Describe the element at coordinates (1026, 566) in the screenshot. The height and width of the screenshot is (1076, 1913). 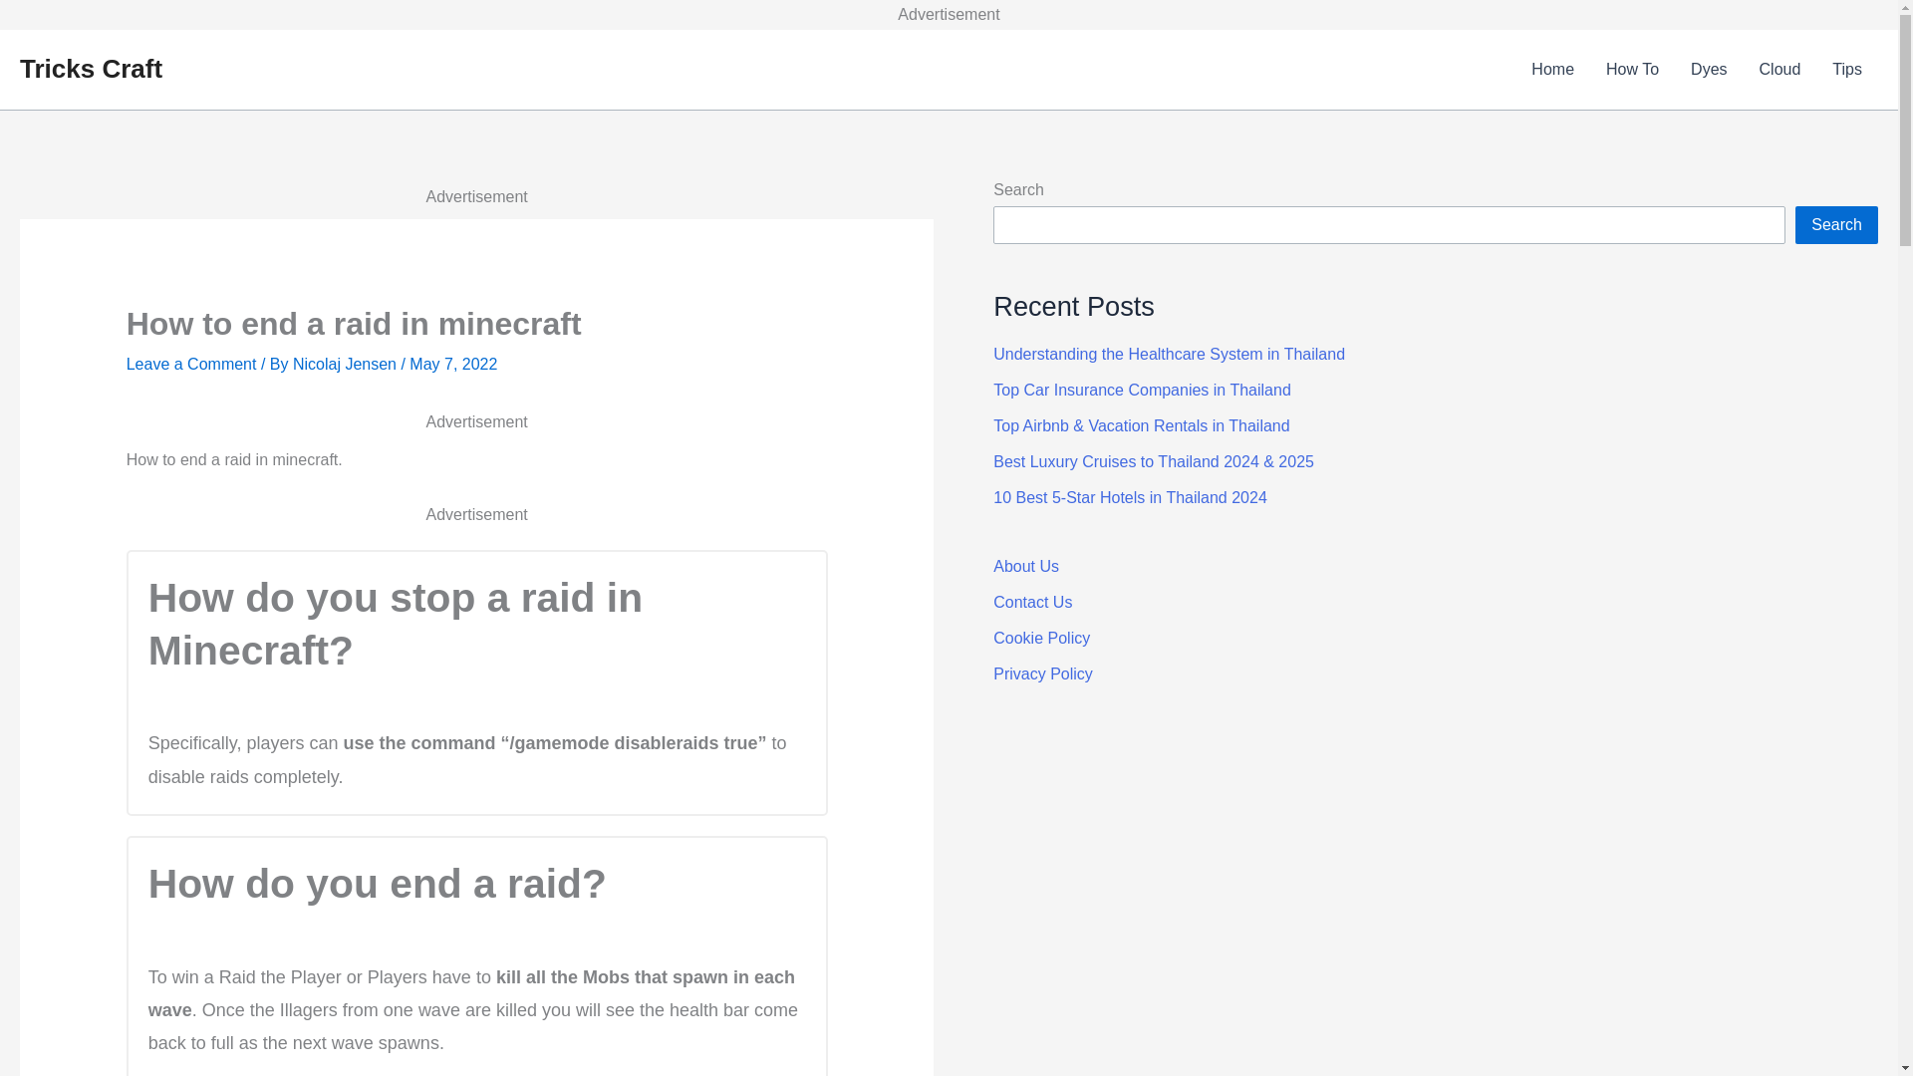
I see `About Us` at that location.